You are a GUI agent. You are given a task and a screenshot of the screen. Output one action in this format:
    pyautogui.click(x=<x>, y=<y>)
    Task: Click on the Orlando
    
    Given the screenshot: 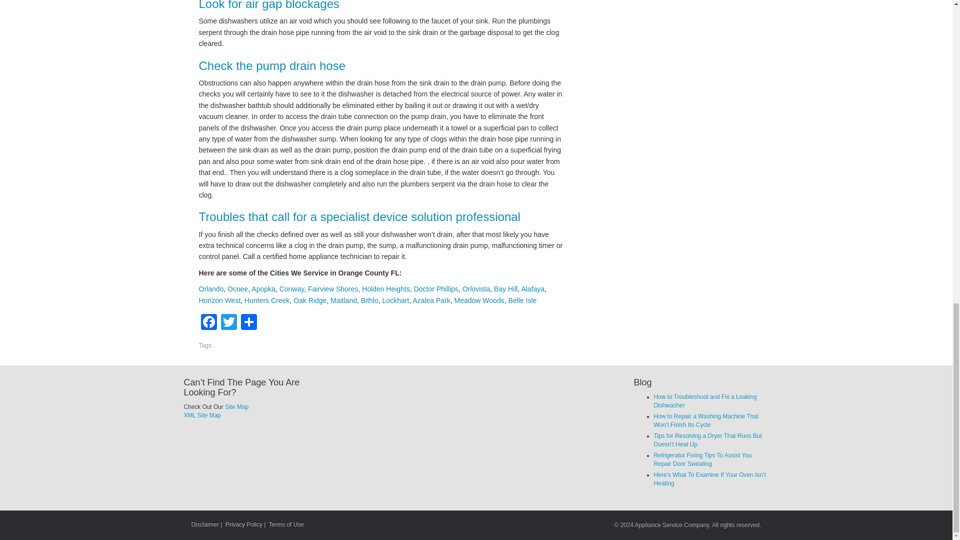 What is the action you would take?
    pyautogui.click(x=211, y=289)
    